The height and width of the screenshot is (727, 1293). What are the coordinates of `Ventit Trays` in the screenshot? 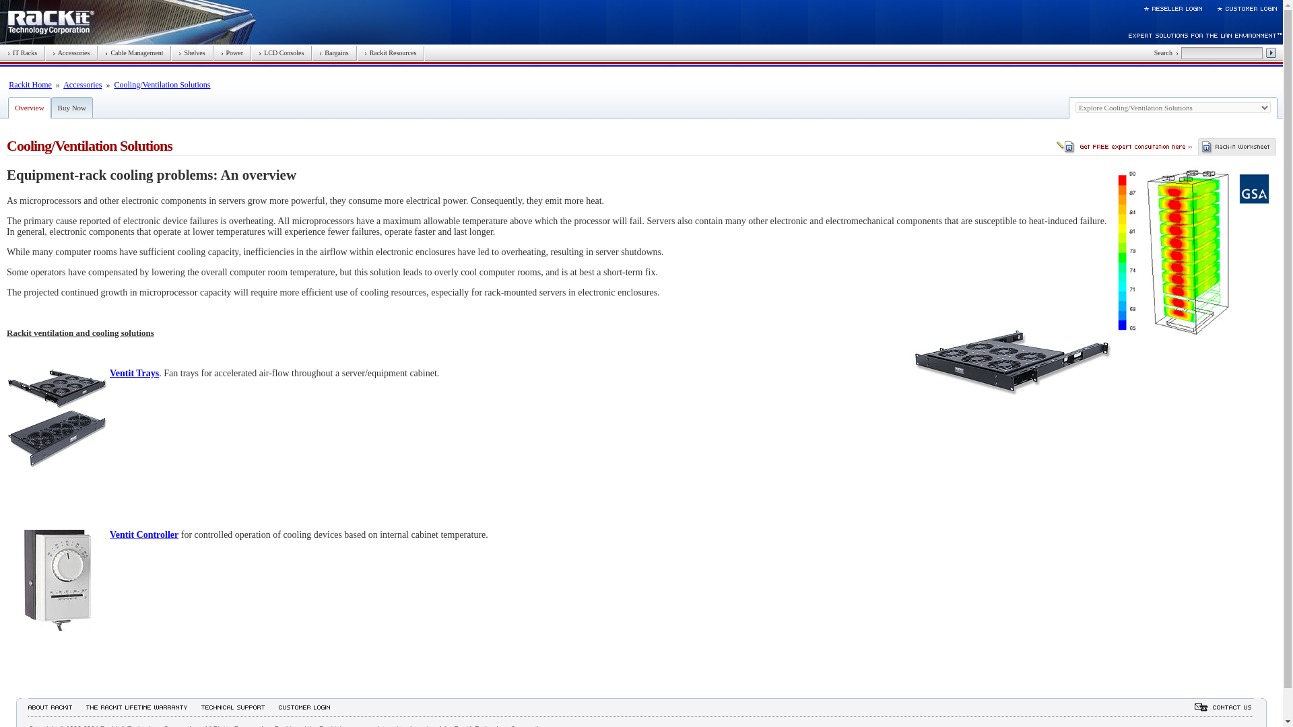 It's located at (135, 373).